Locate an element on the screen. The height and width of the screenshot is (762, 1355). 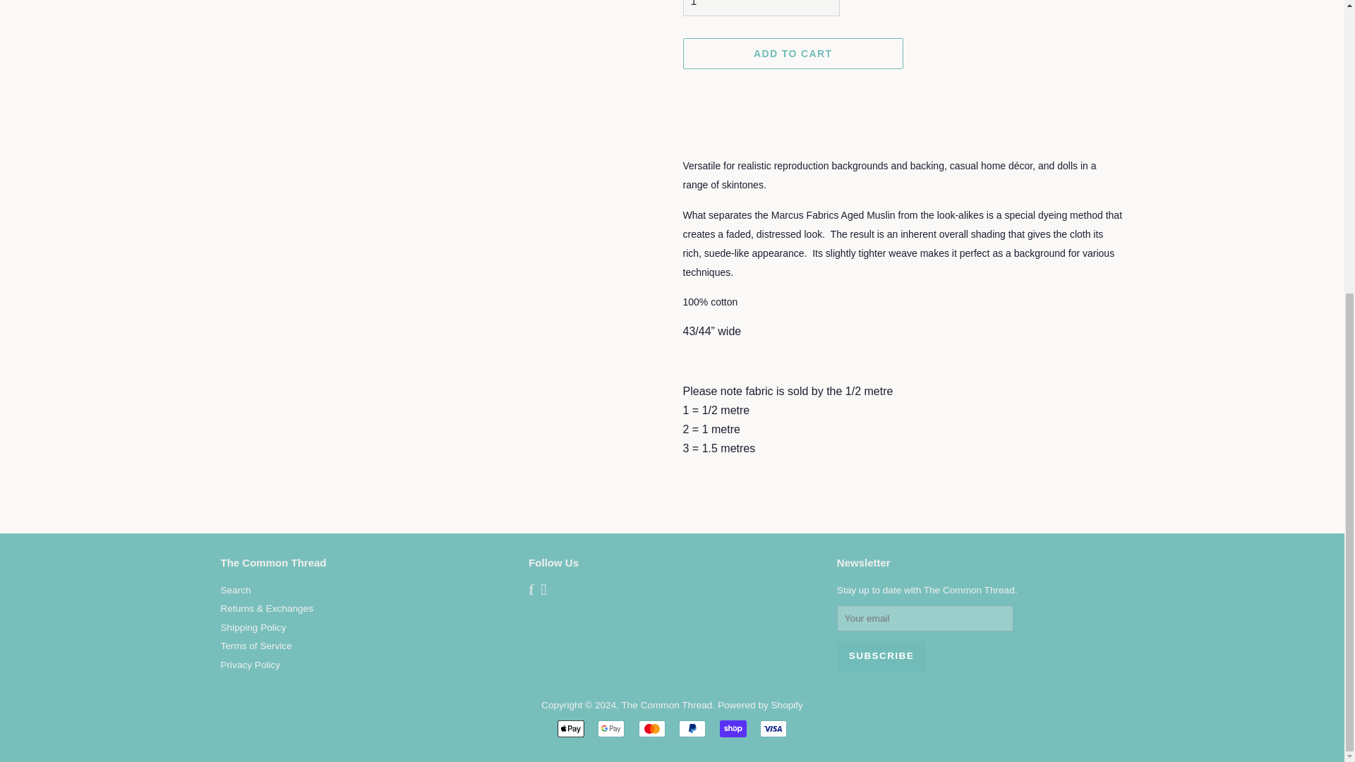
PayPal is located at coordinates (692, 728).